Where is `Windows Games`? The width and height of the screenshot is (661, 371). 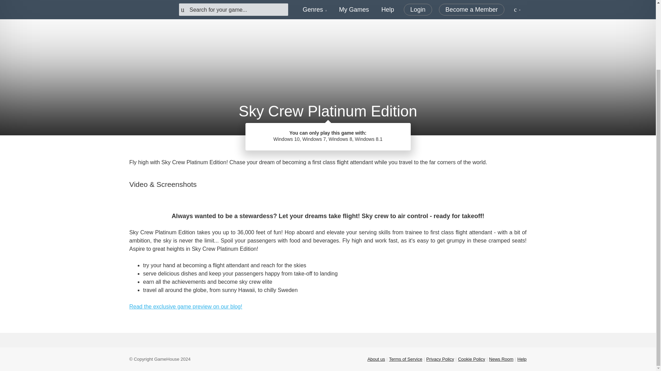
Windows Games is located at coordinates (352, 145).